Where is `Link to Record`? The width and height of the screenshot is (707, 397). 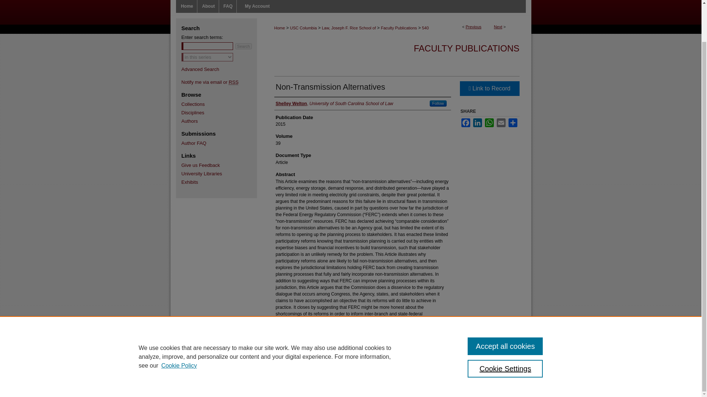 Link to Record is located at coordinates (489, 89).